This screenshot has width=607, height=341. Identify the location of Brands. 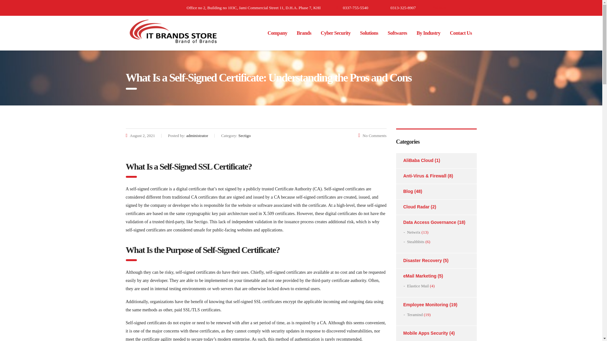
(304, 33).